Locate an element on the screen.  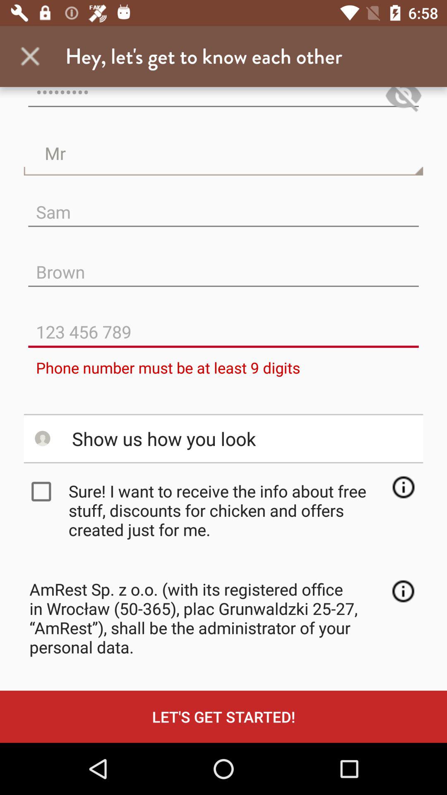
hide writing is located at coordinates (403, 101).